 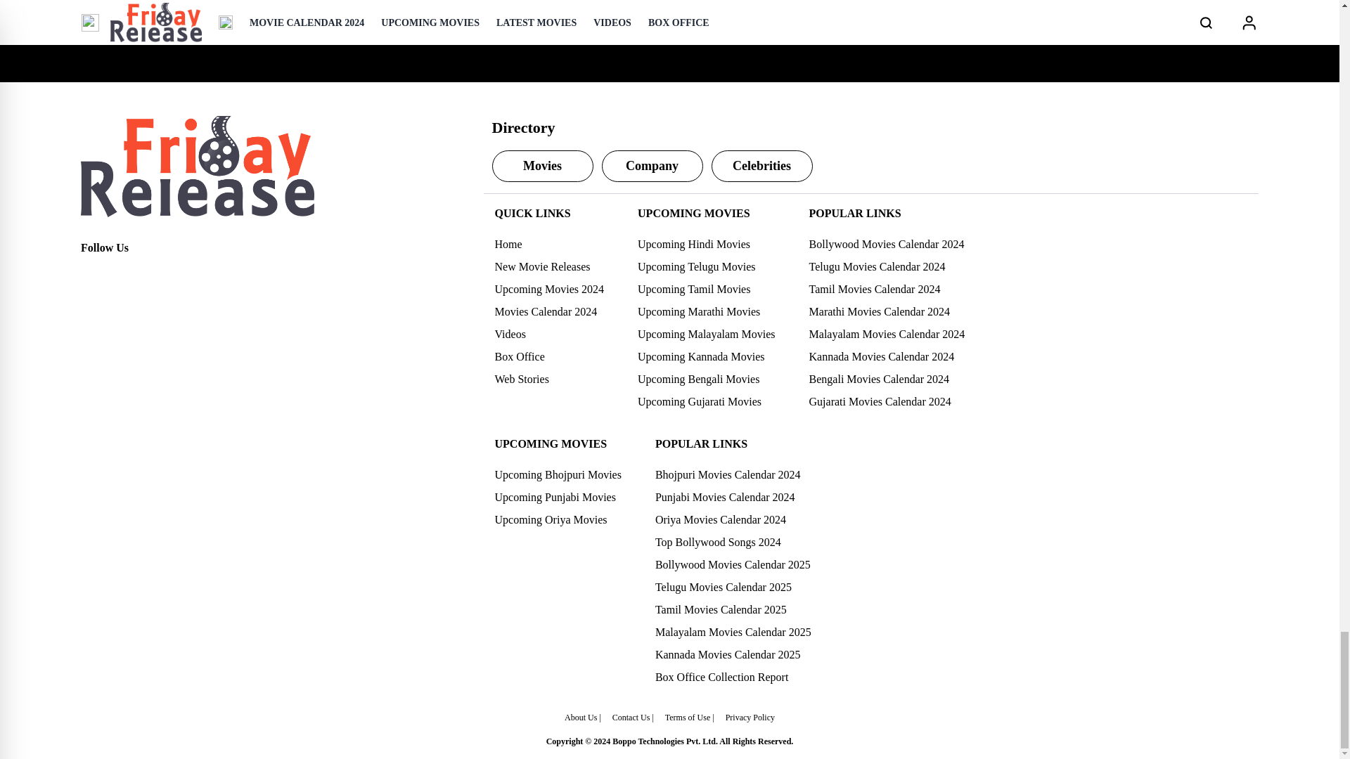 I want to click on Instagram Page, so click(x=153, y=273).